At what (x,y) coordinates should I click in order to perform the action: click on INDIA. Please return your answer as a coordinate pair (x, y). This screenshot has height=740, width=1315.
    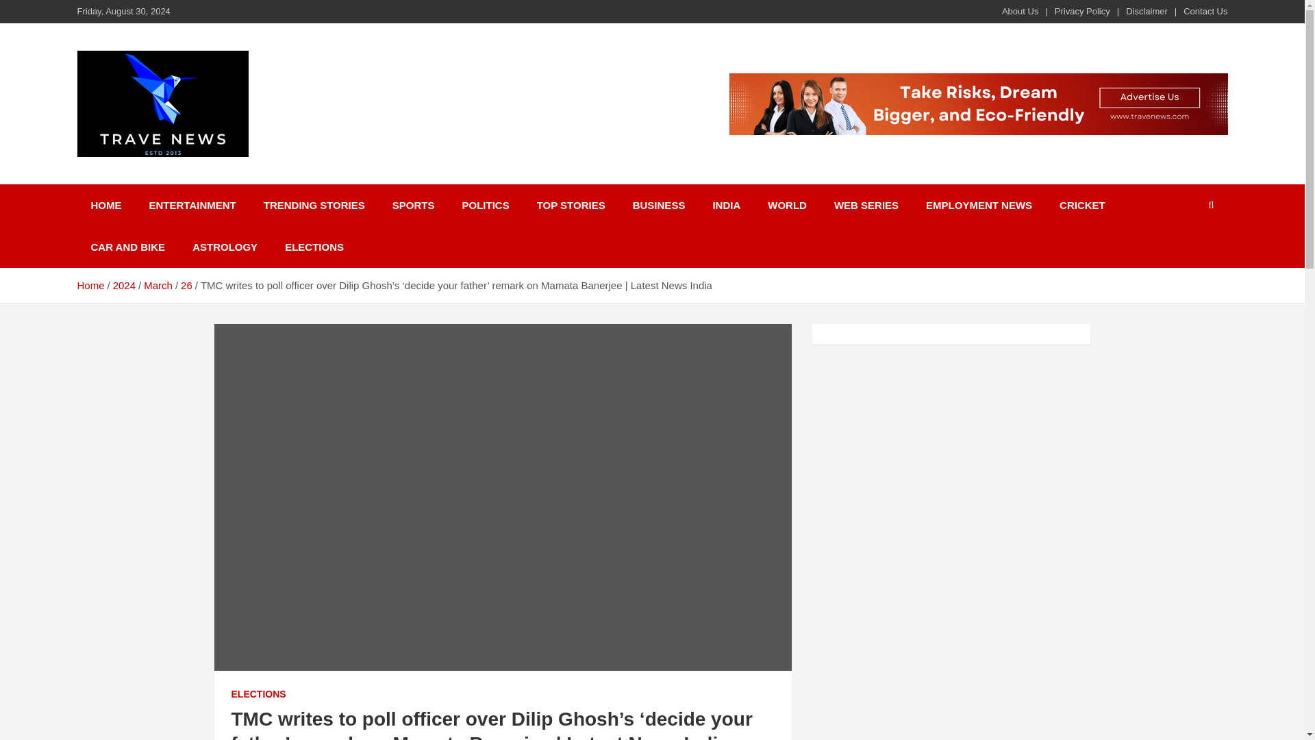
    Looking at the image, I should click on (726, 205).